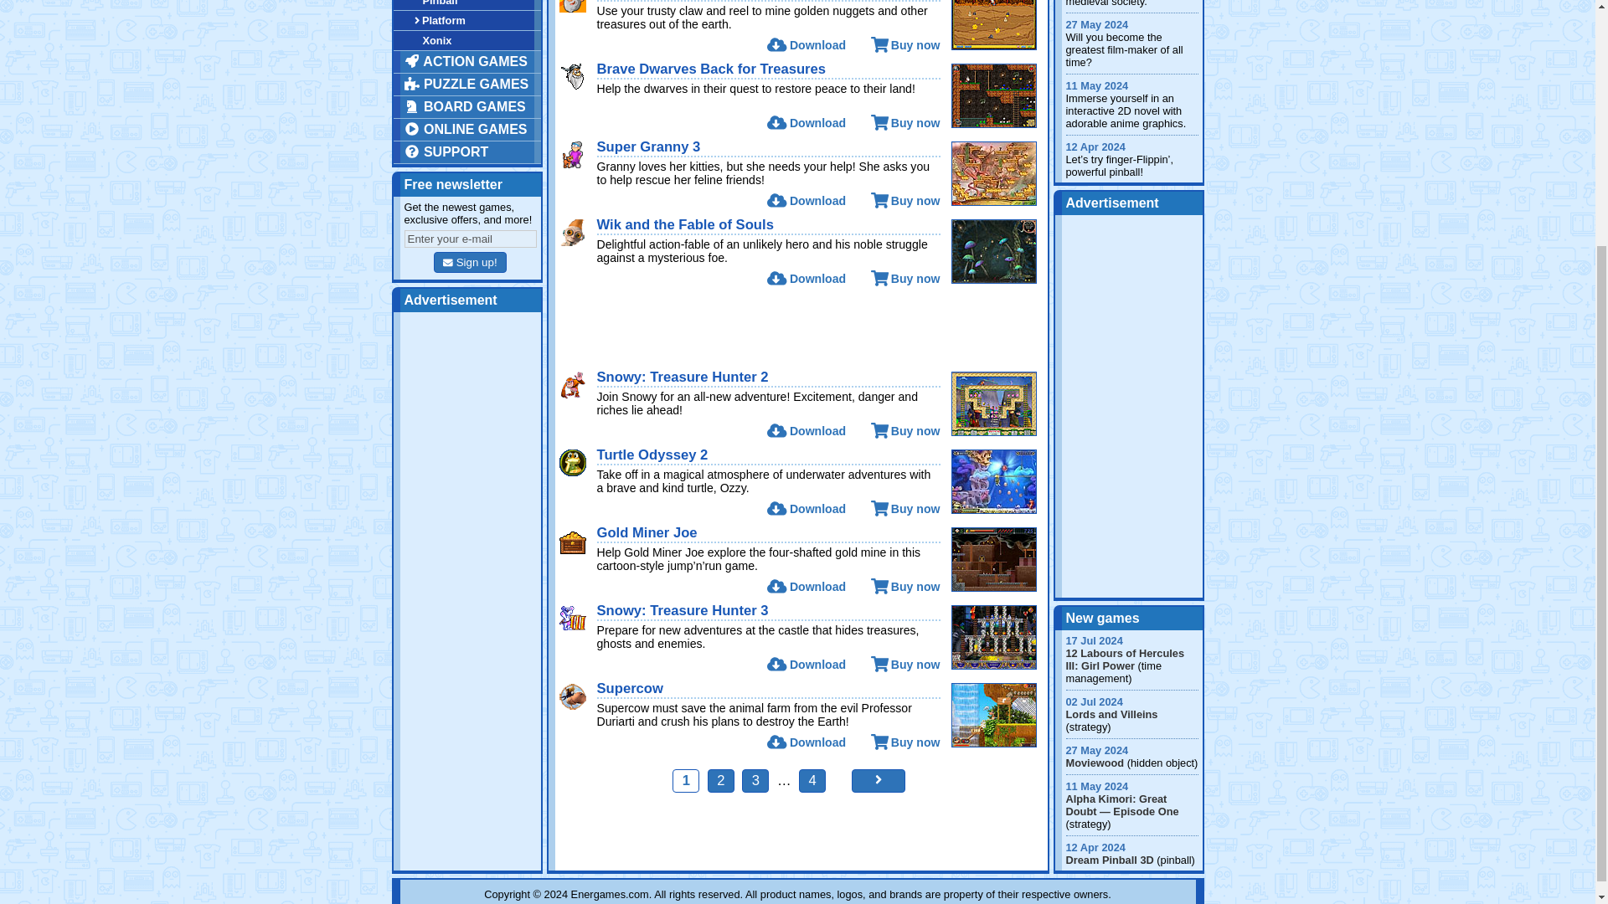 Image resolution: width=1608 pixels, height=904 pixels. I want to click on Download, so click(806, 123).